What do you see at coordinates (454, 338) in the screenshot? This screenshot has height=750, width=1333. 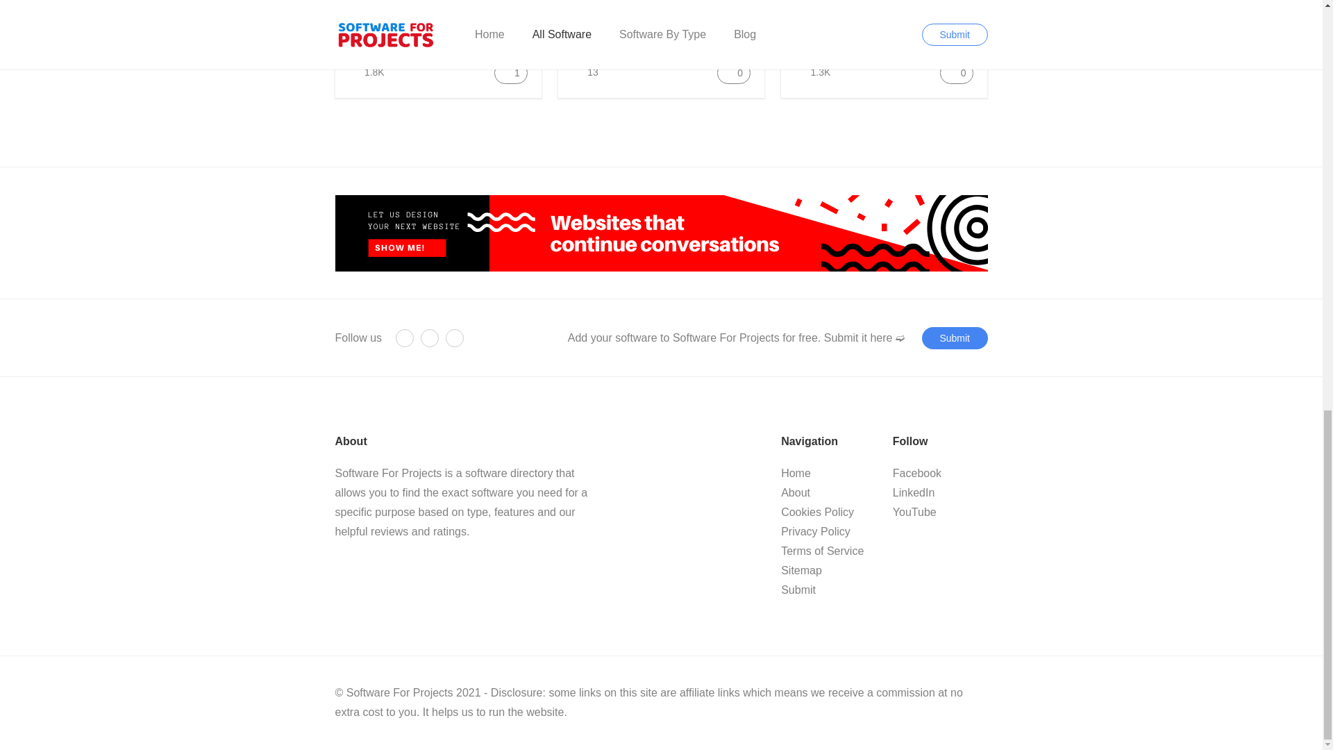 I see `YouTube` at bounding box center [454, 338].